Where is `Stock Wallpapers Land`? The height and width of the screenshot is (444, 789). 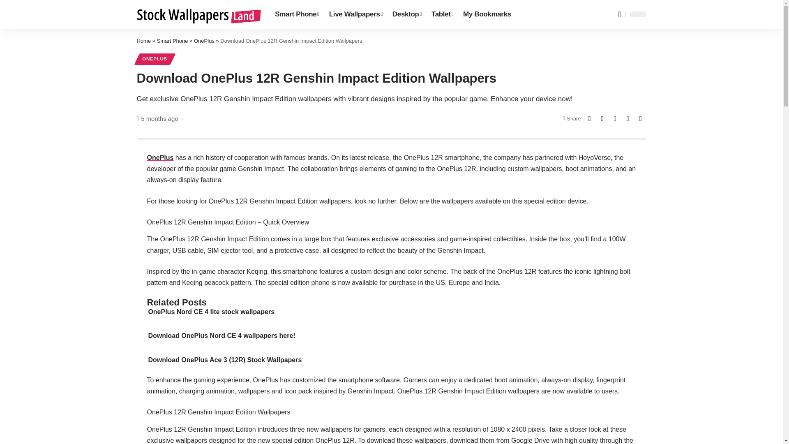 Stock Wallpapers Land is located at coordinates (199, 14).